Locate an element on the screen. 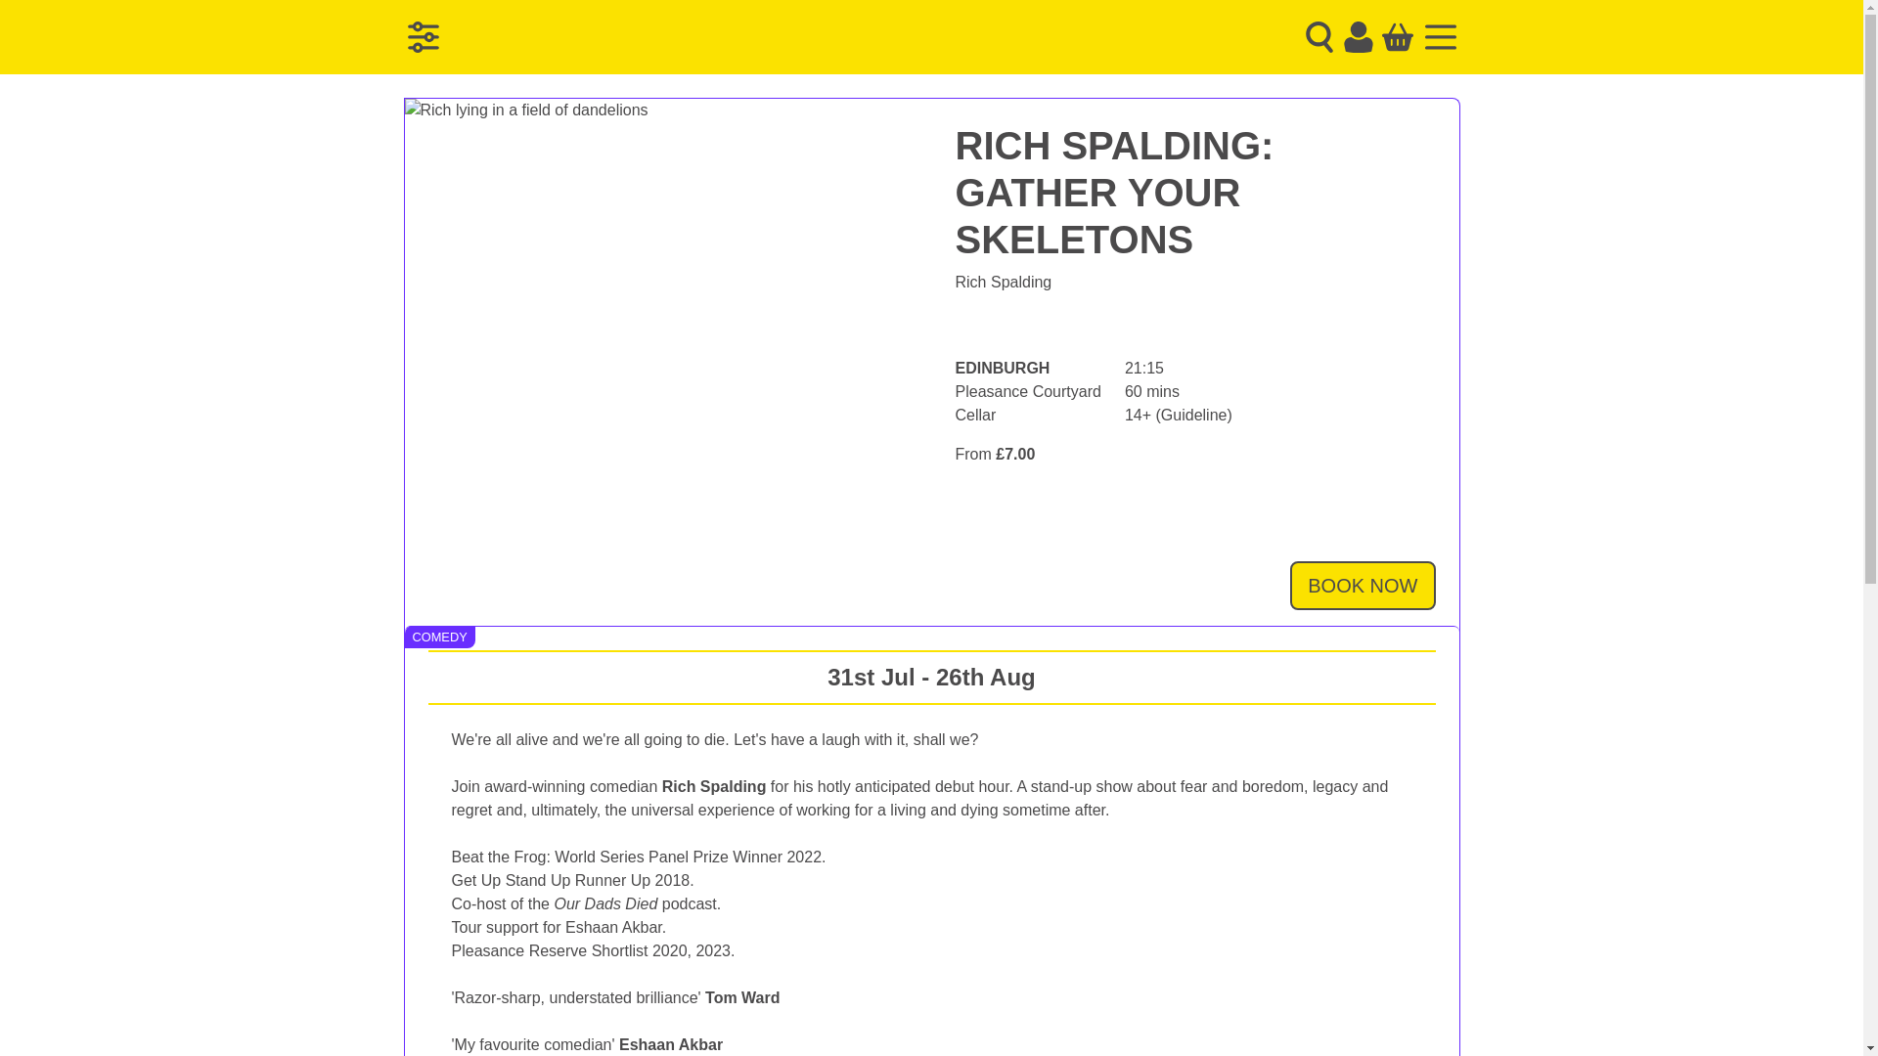 The image size is (1878, 1056). Pleasance Theatre Trust is located at coordinates (593, 37).